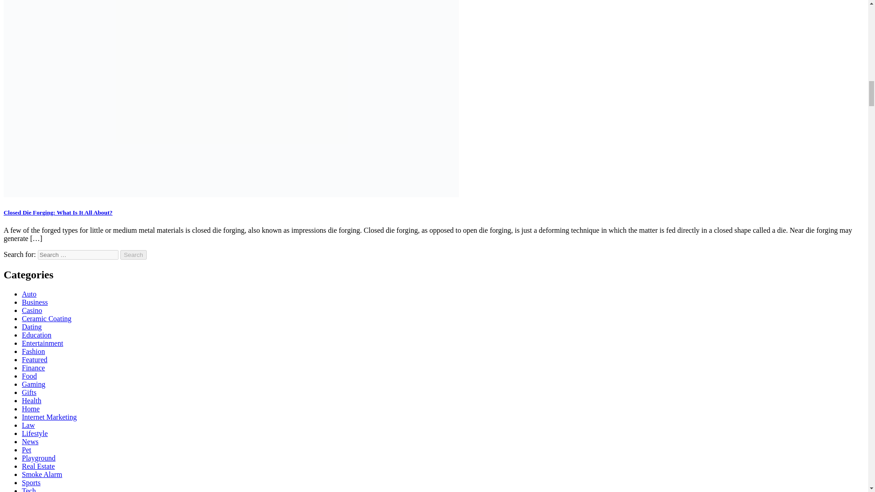  Describe the element at coordinates (36, 335) in the screenshot. I see `Education` at that location.